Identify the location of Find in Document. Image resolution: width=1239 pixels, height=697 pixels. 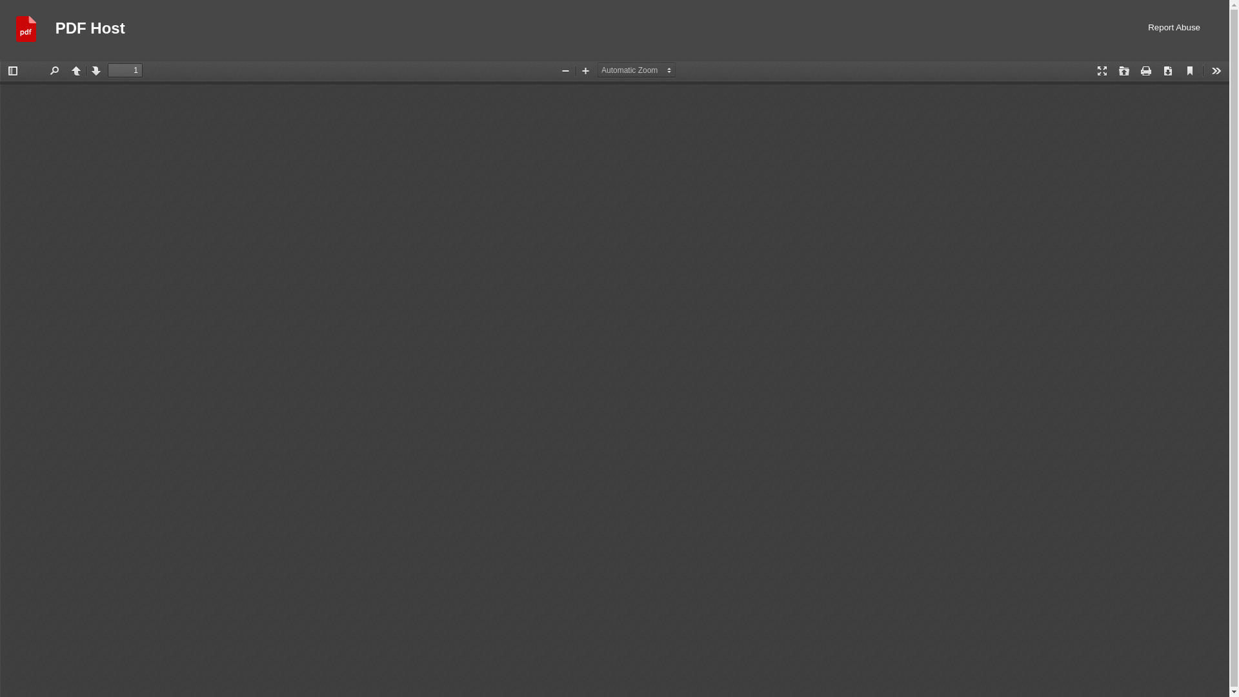
(54, 71).